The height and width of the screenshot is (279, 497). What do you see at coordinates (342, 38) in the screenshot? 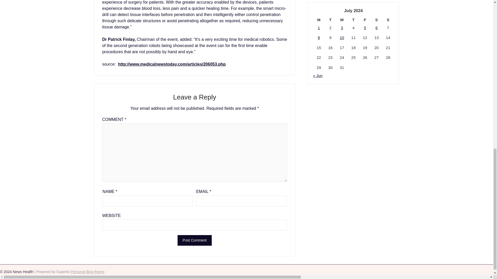
I see `10` at bounding box center [342, 38].